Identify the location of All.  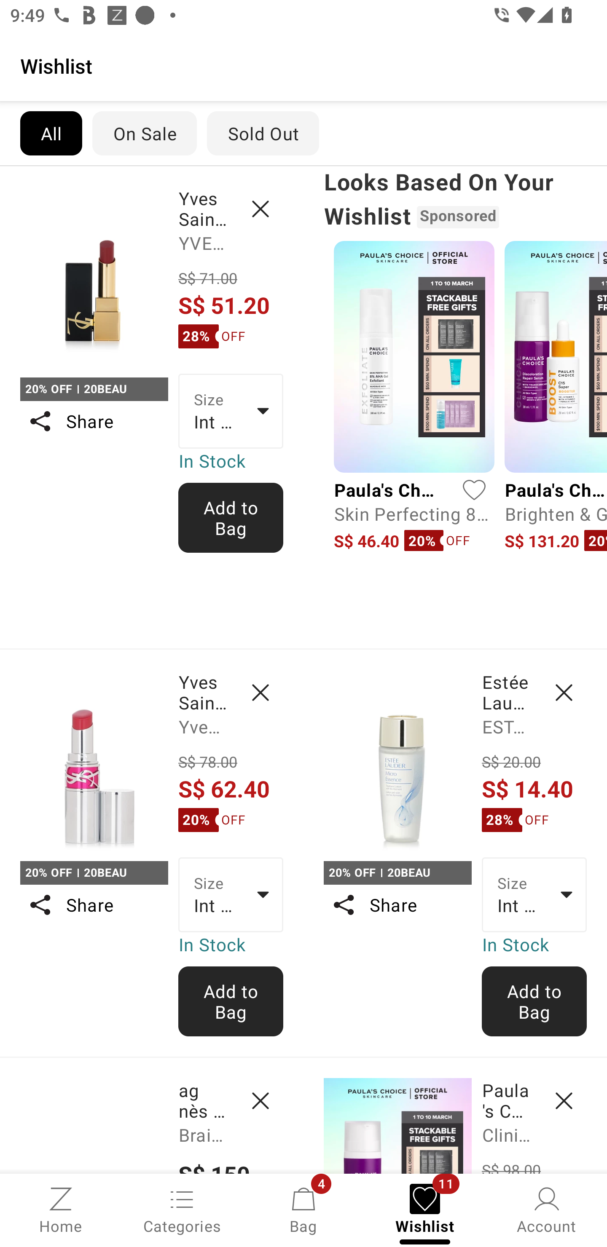
(51, 133).